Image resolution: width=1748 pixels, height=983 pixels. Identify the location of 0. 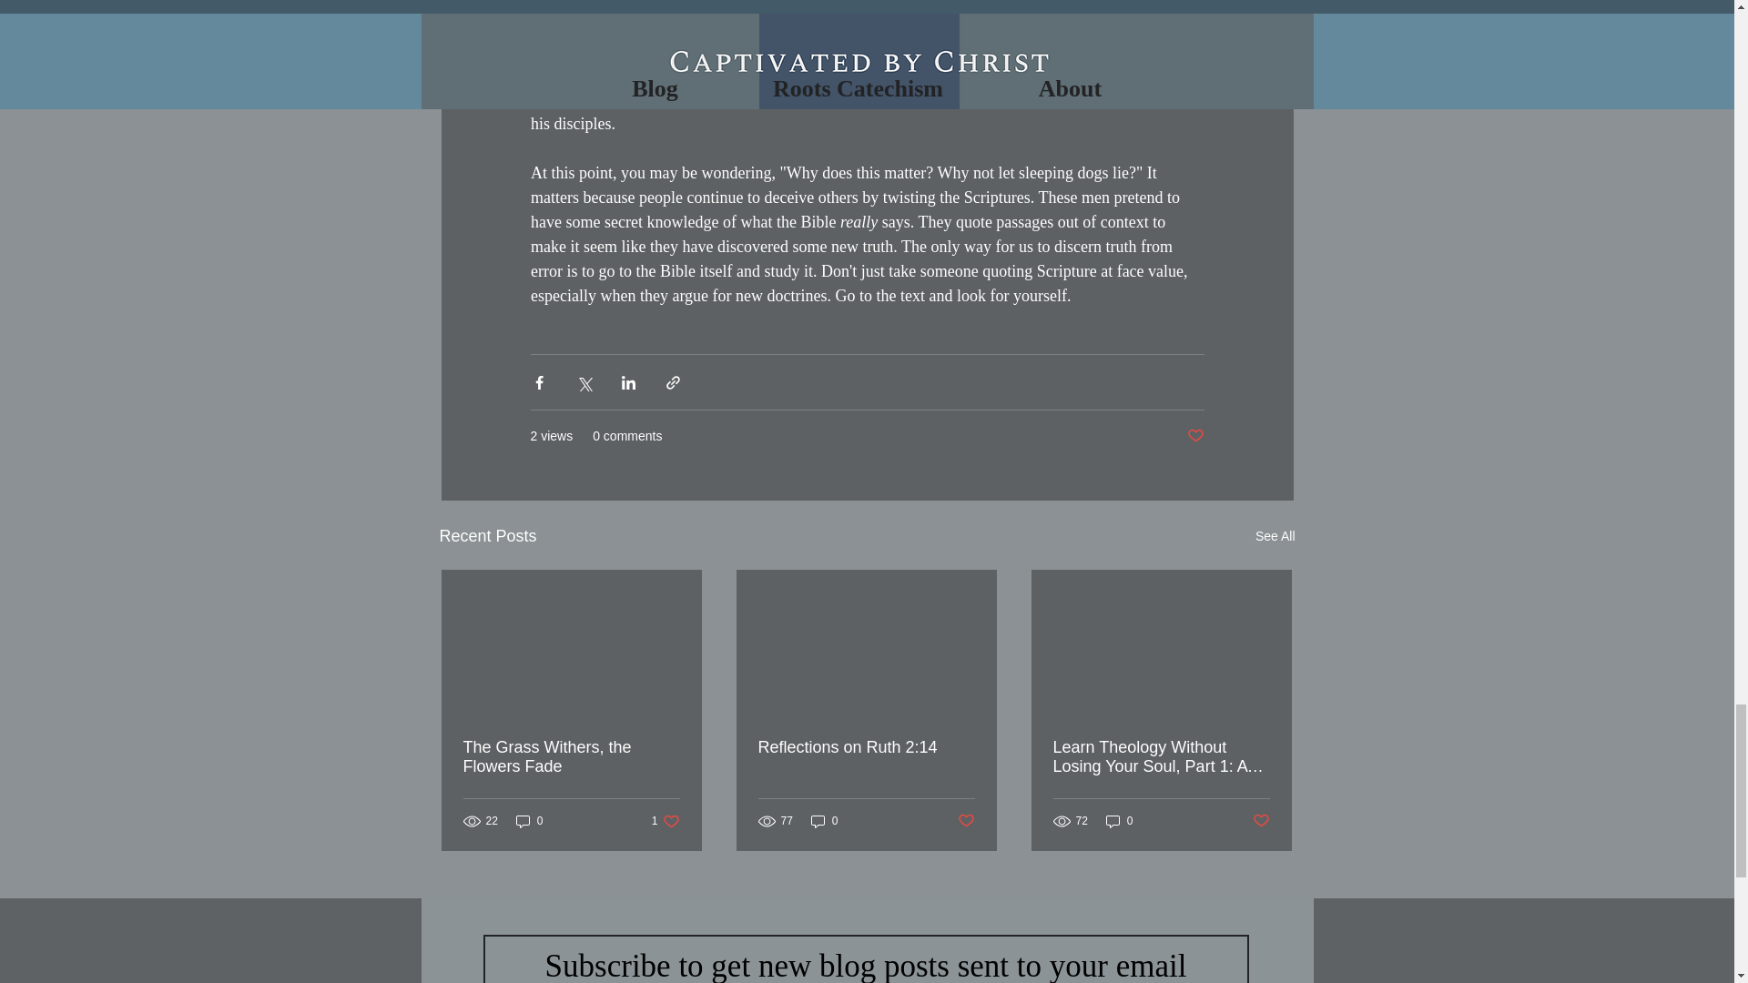
(666, 821).